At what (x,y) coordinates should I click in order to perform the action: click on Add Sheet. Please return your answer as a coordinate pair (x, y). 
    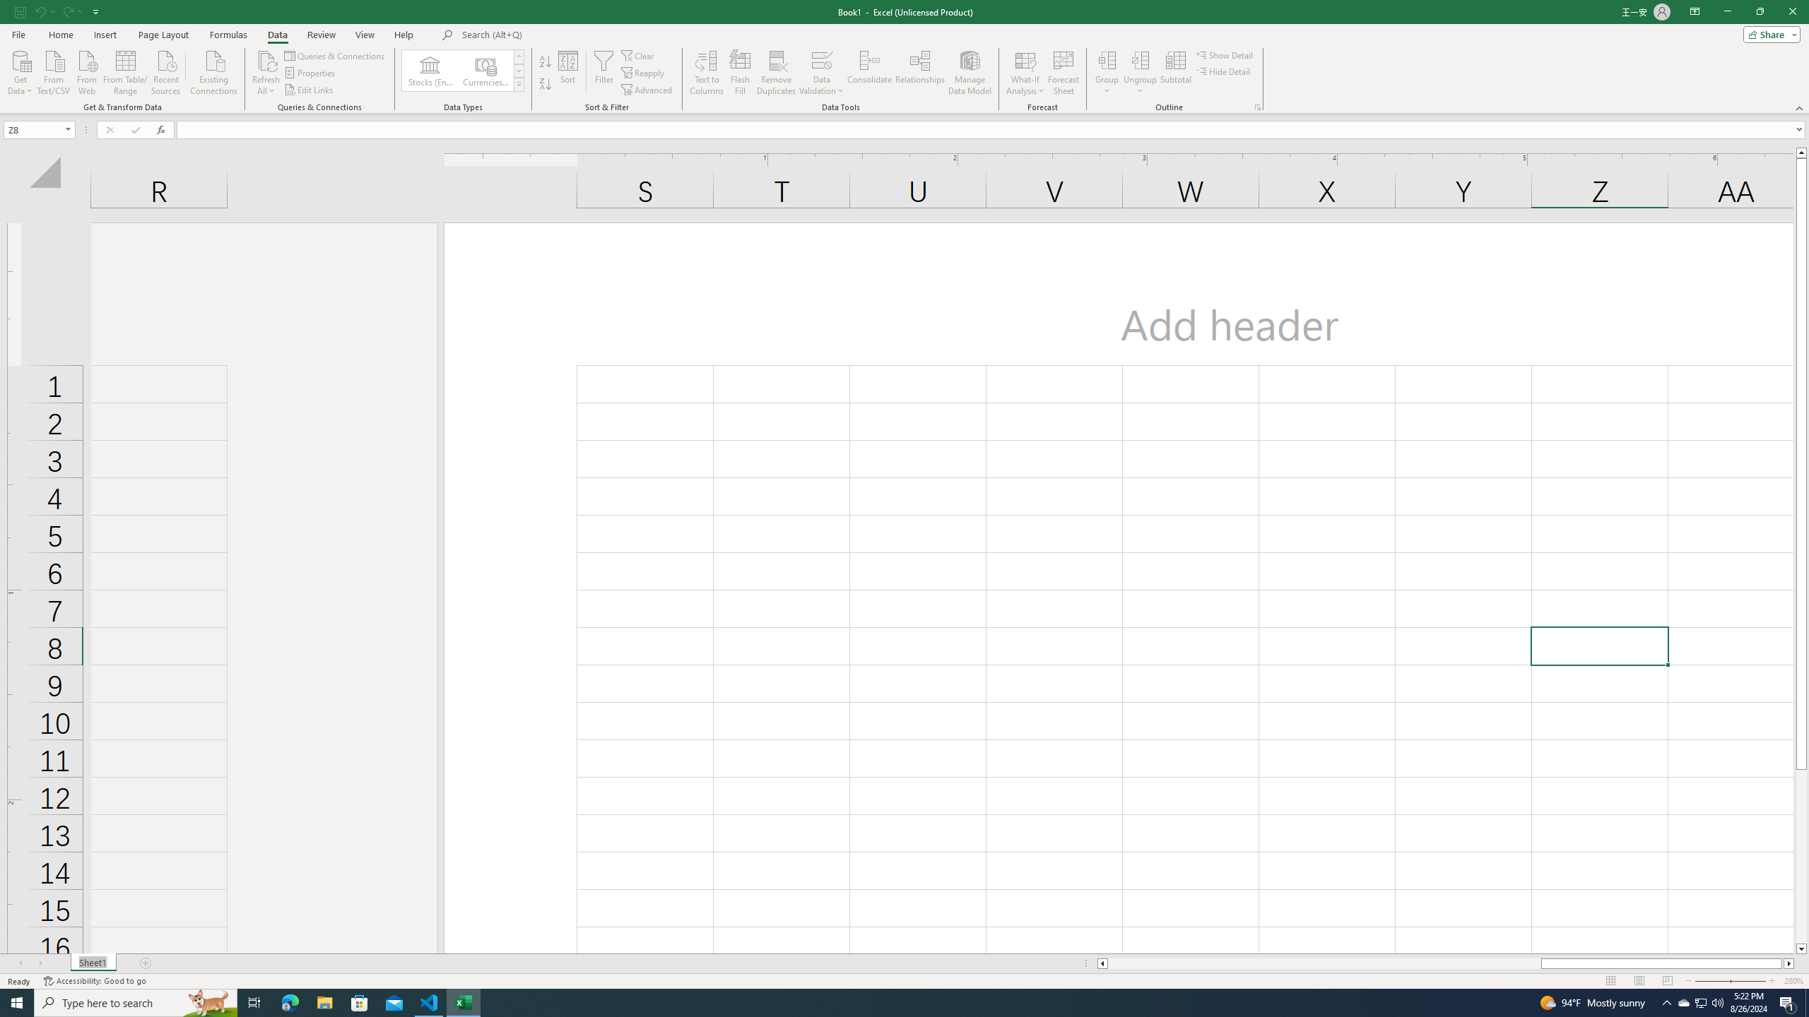
    Looking at the image, I should click on (146, 963).